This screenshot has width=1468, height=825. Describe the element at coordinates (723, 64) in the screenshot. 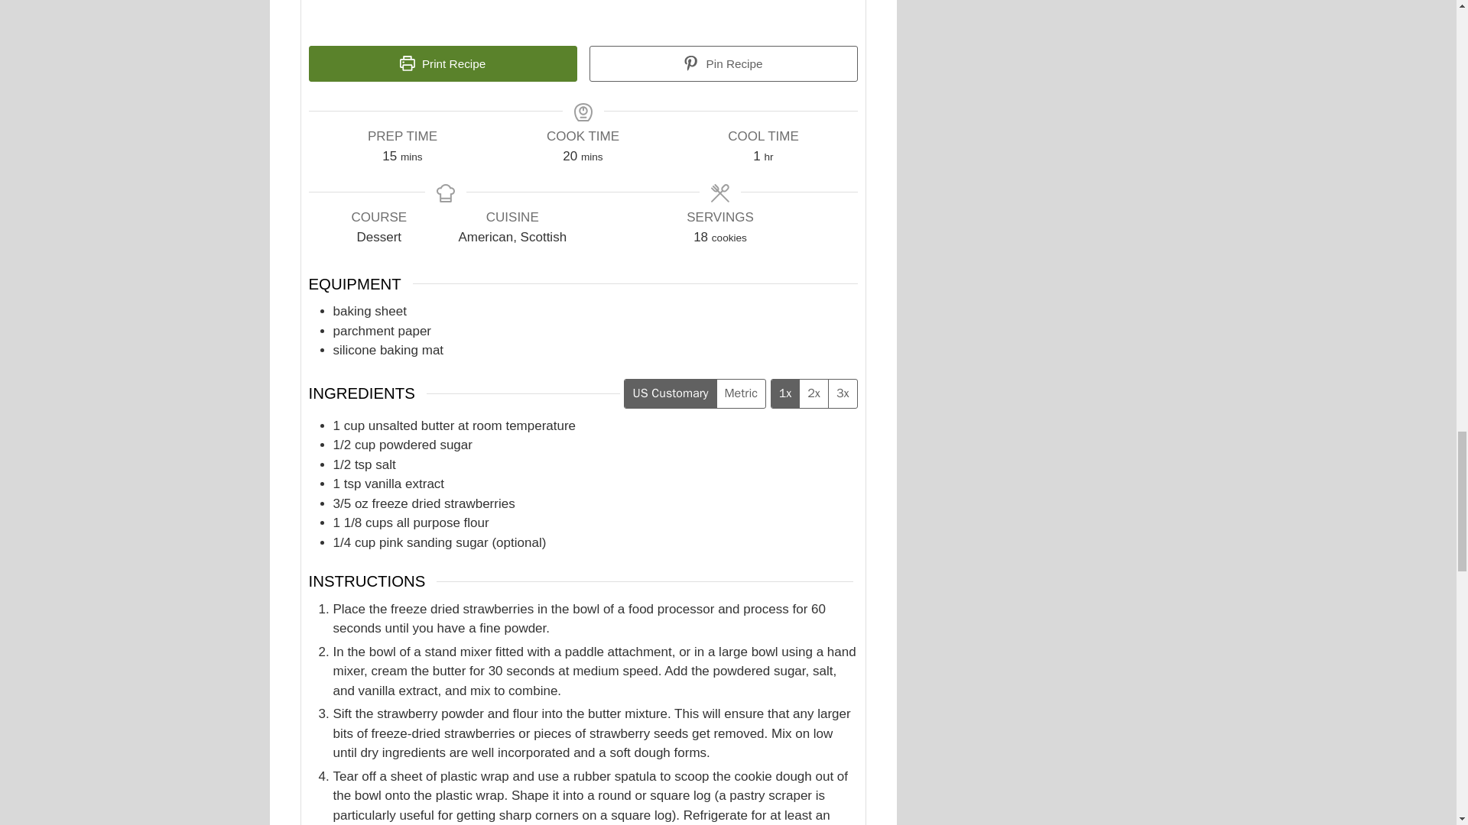

I see `Pin Recipe` at that location.